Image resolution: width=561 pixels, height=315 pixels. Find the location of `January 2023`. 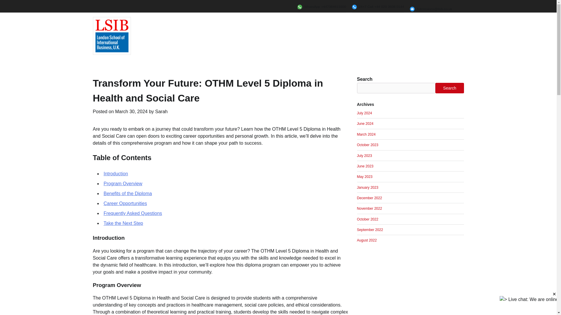

January 2023 is located at coordinates (368, 188).